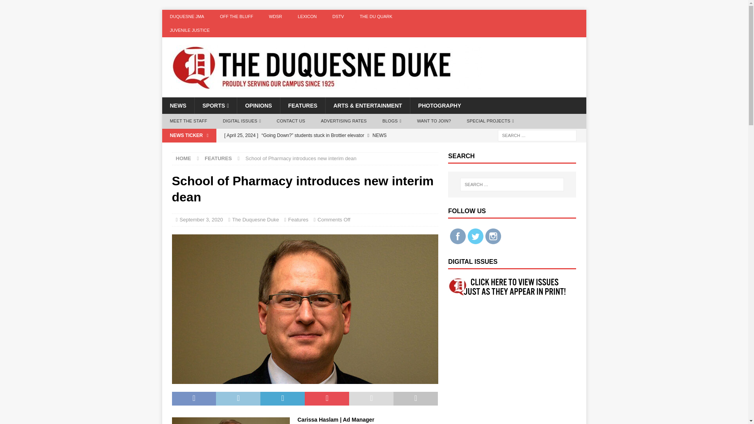 The width and height of the screenshot is (754, 424). What do you see at coordinates (178, 106) in the screenshot?
I see `NEWS` at bounding box center [178, 106].